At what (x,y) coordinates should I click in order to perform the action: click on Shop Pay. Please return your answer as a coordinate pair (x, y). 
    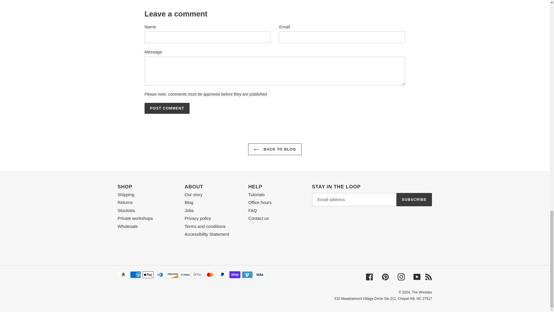
    Looking at the image, I should click on (234, 274).